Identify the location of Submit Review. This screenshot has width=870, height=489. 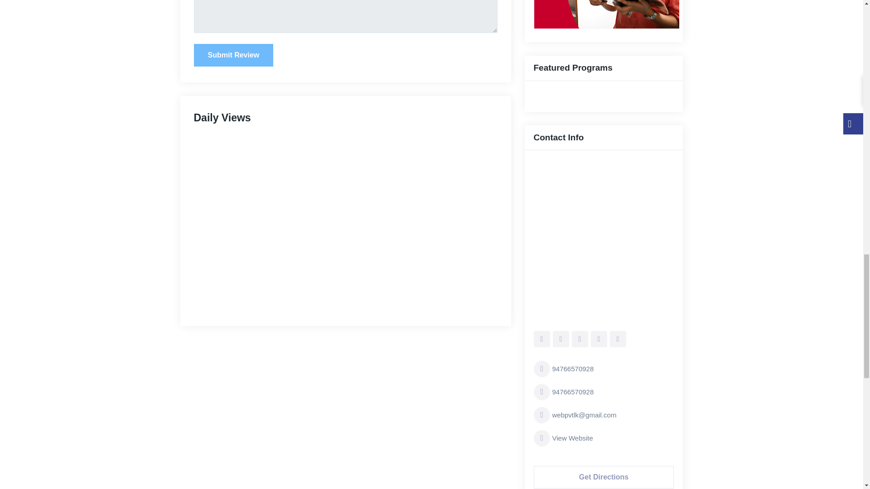
(234, 55).